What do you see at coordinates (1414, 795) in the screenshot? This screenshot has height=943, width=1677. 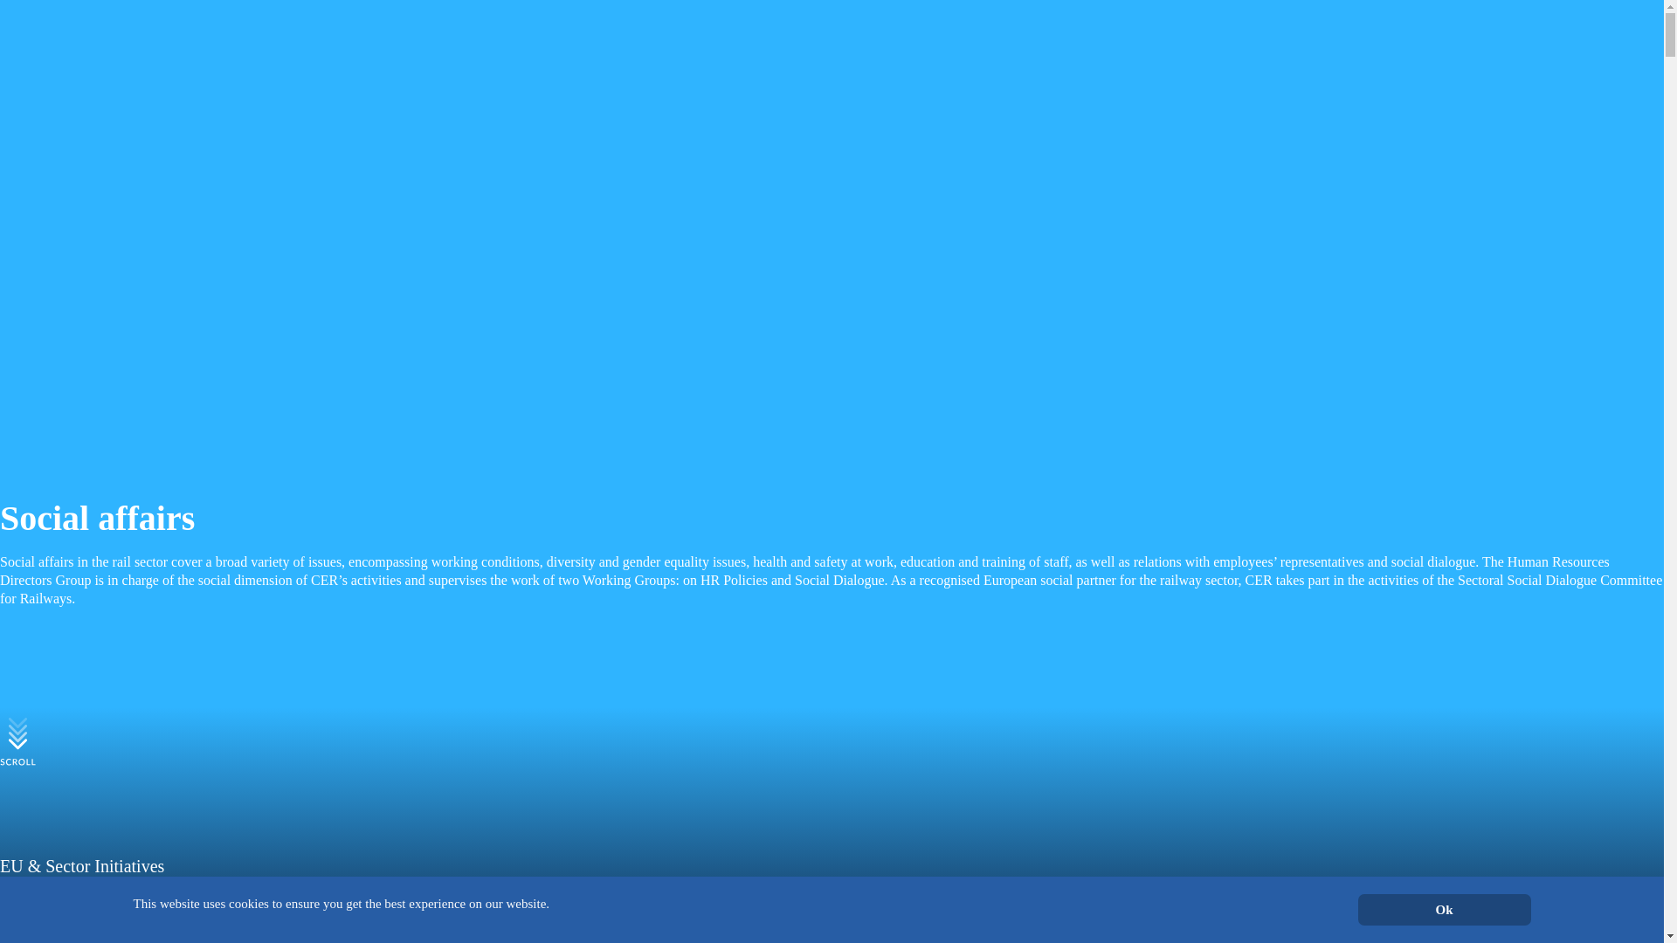 I see `EU & Sector Initiatives` at bounding box center [1414, 795].